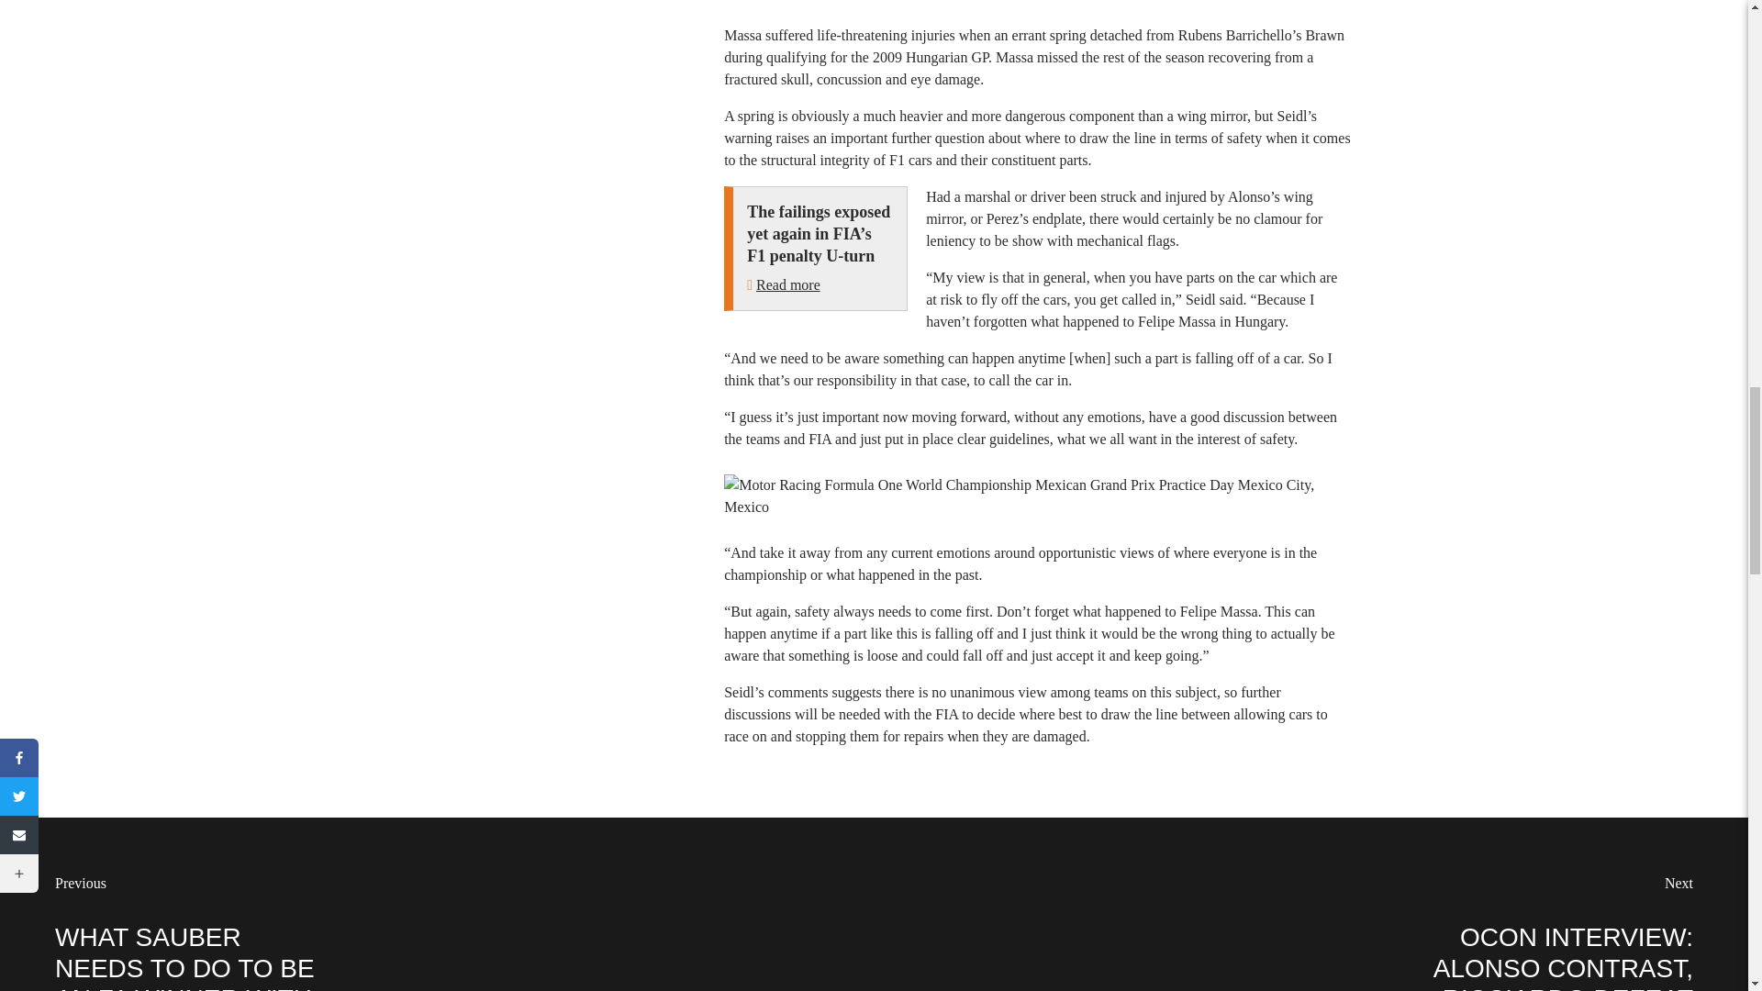 This screenshot has height=991, width=1762. What do you see at coordinates (787, 284) in the screenshot?
I see `Read more` at bounding box center [787, 284].